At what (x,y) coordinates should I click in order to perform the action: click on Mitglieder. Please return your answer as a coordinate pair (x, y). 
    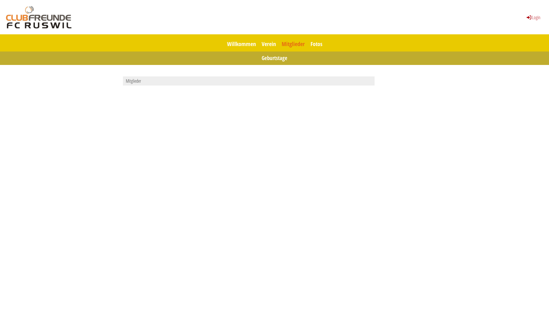
    Looking at the image, I should click on (249, 81).